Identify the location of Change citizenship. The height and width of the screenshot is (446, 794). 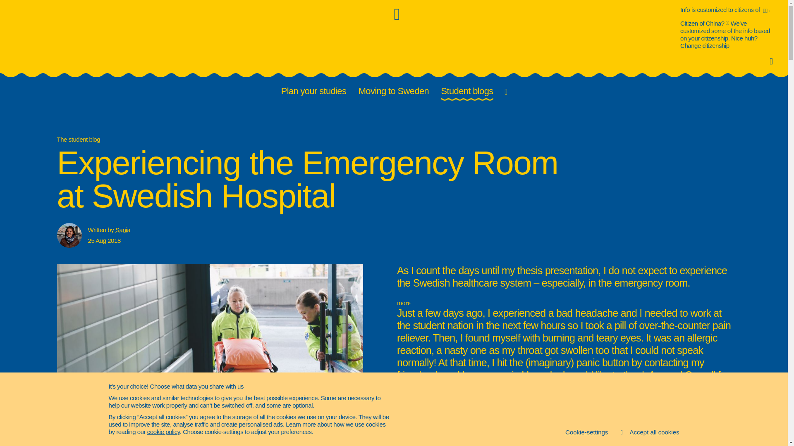
(705, 45).